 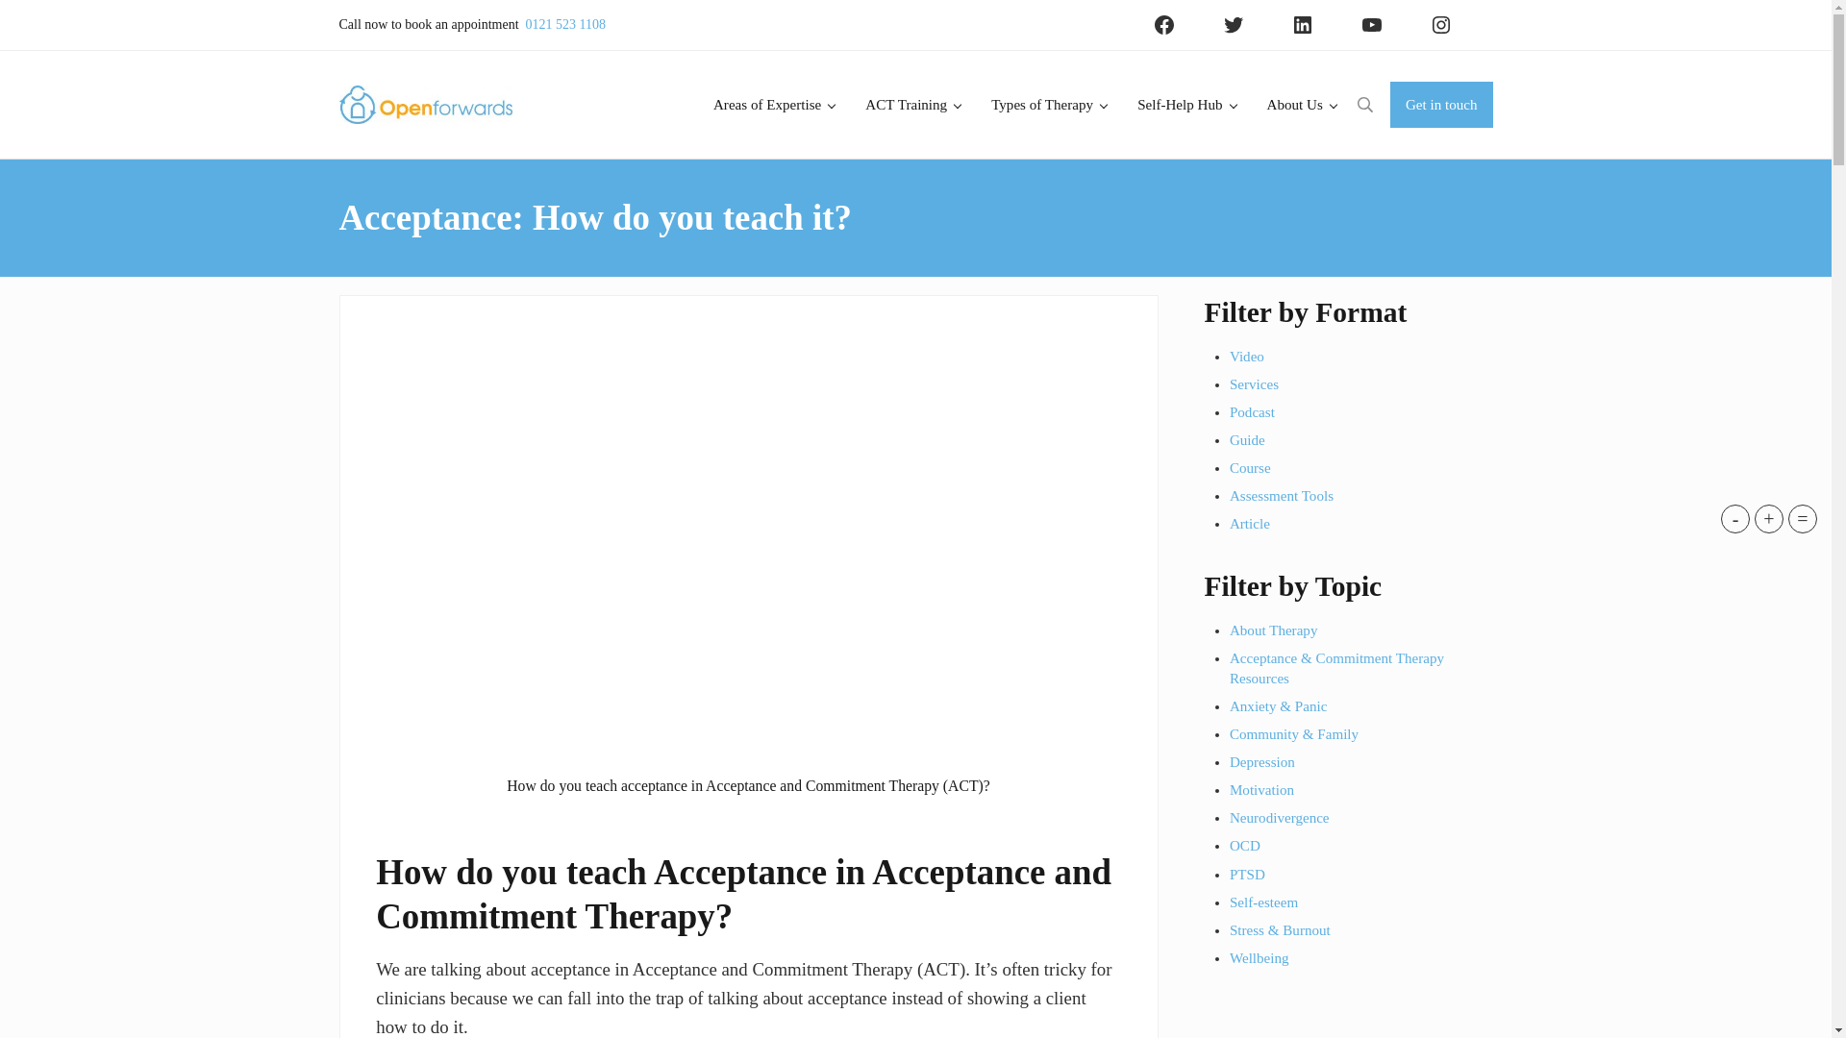 What do you see at coordinates (1734, 519) in the screenshot?
I see `Decrease text size` at bounding box center [1734, 519].